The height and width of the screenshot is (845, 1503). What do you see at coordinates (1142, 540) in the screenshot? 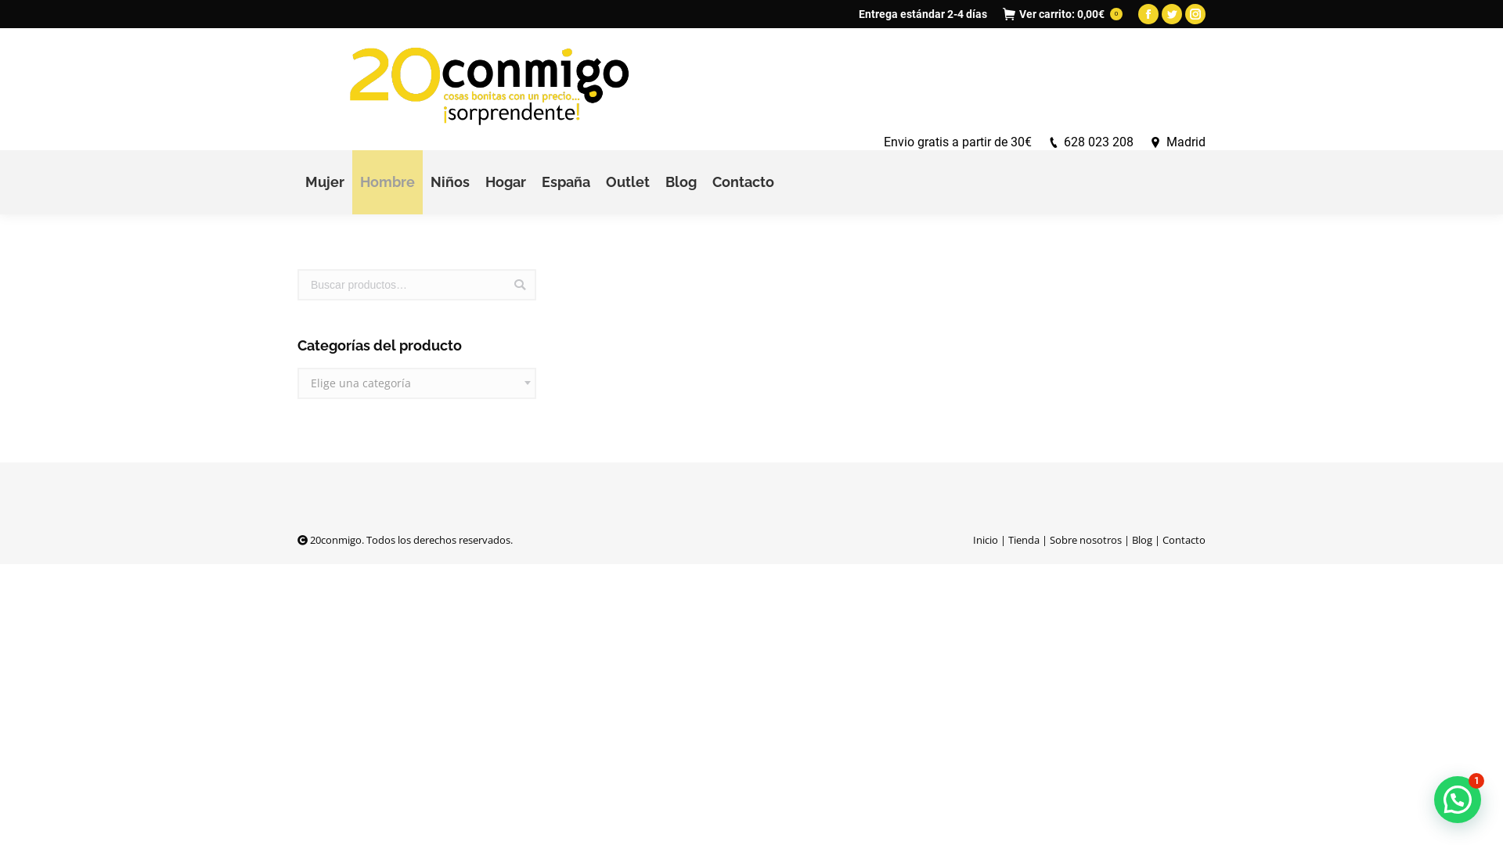
I see `Blog` at bounding box center [1142, 540].